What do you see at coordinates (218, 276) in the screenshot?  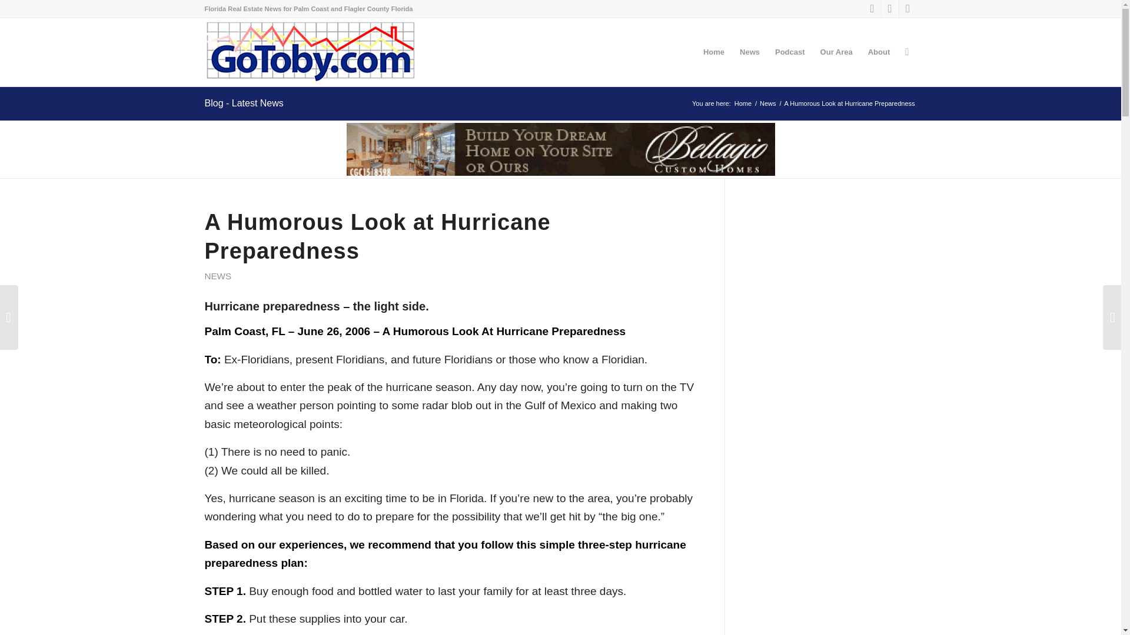 I see `NEWS` at bounding box center [218, 276].